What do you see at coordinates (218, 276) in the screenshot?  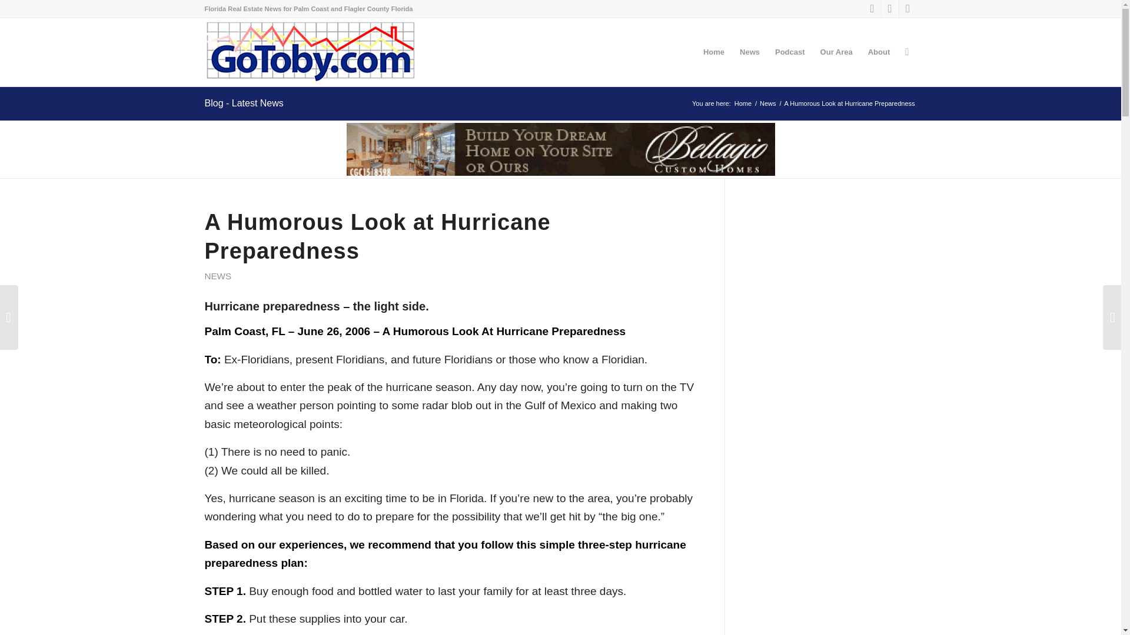 I see `NEWS` at bounding box center [218, 276].